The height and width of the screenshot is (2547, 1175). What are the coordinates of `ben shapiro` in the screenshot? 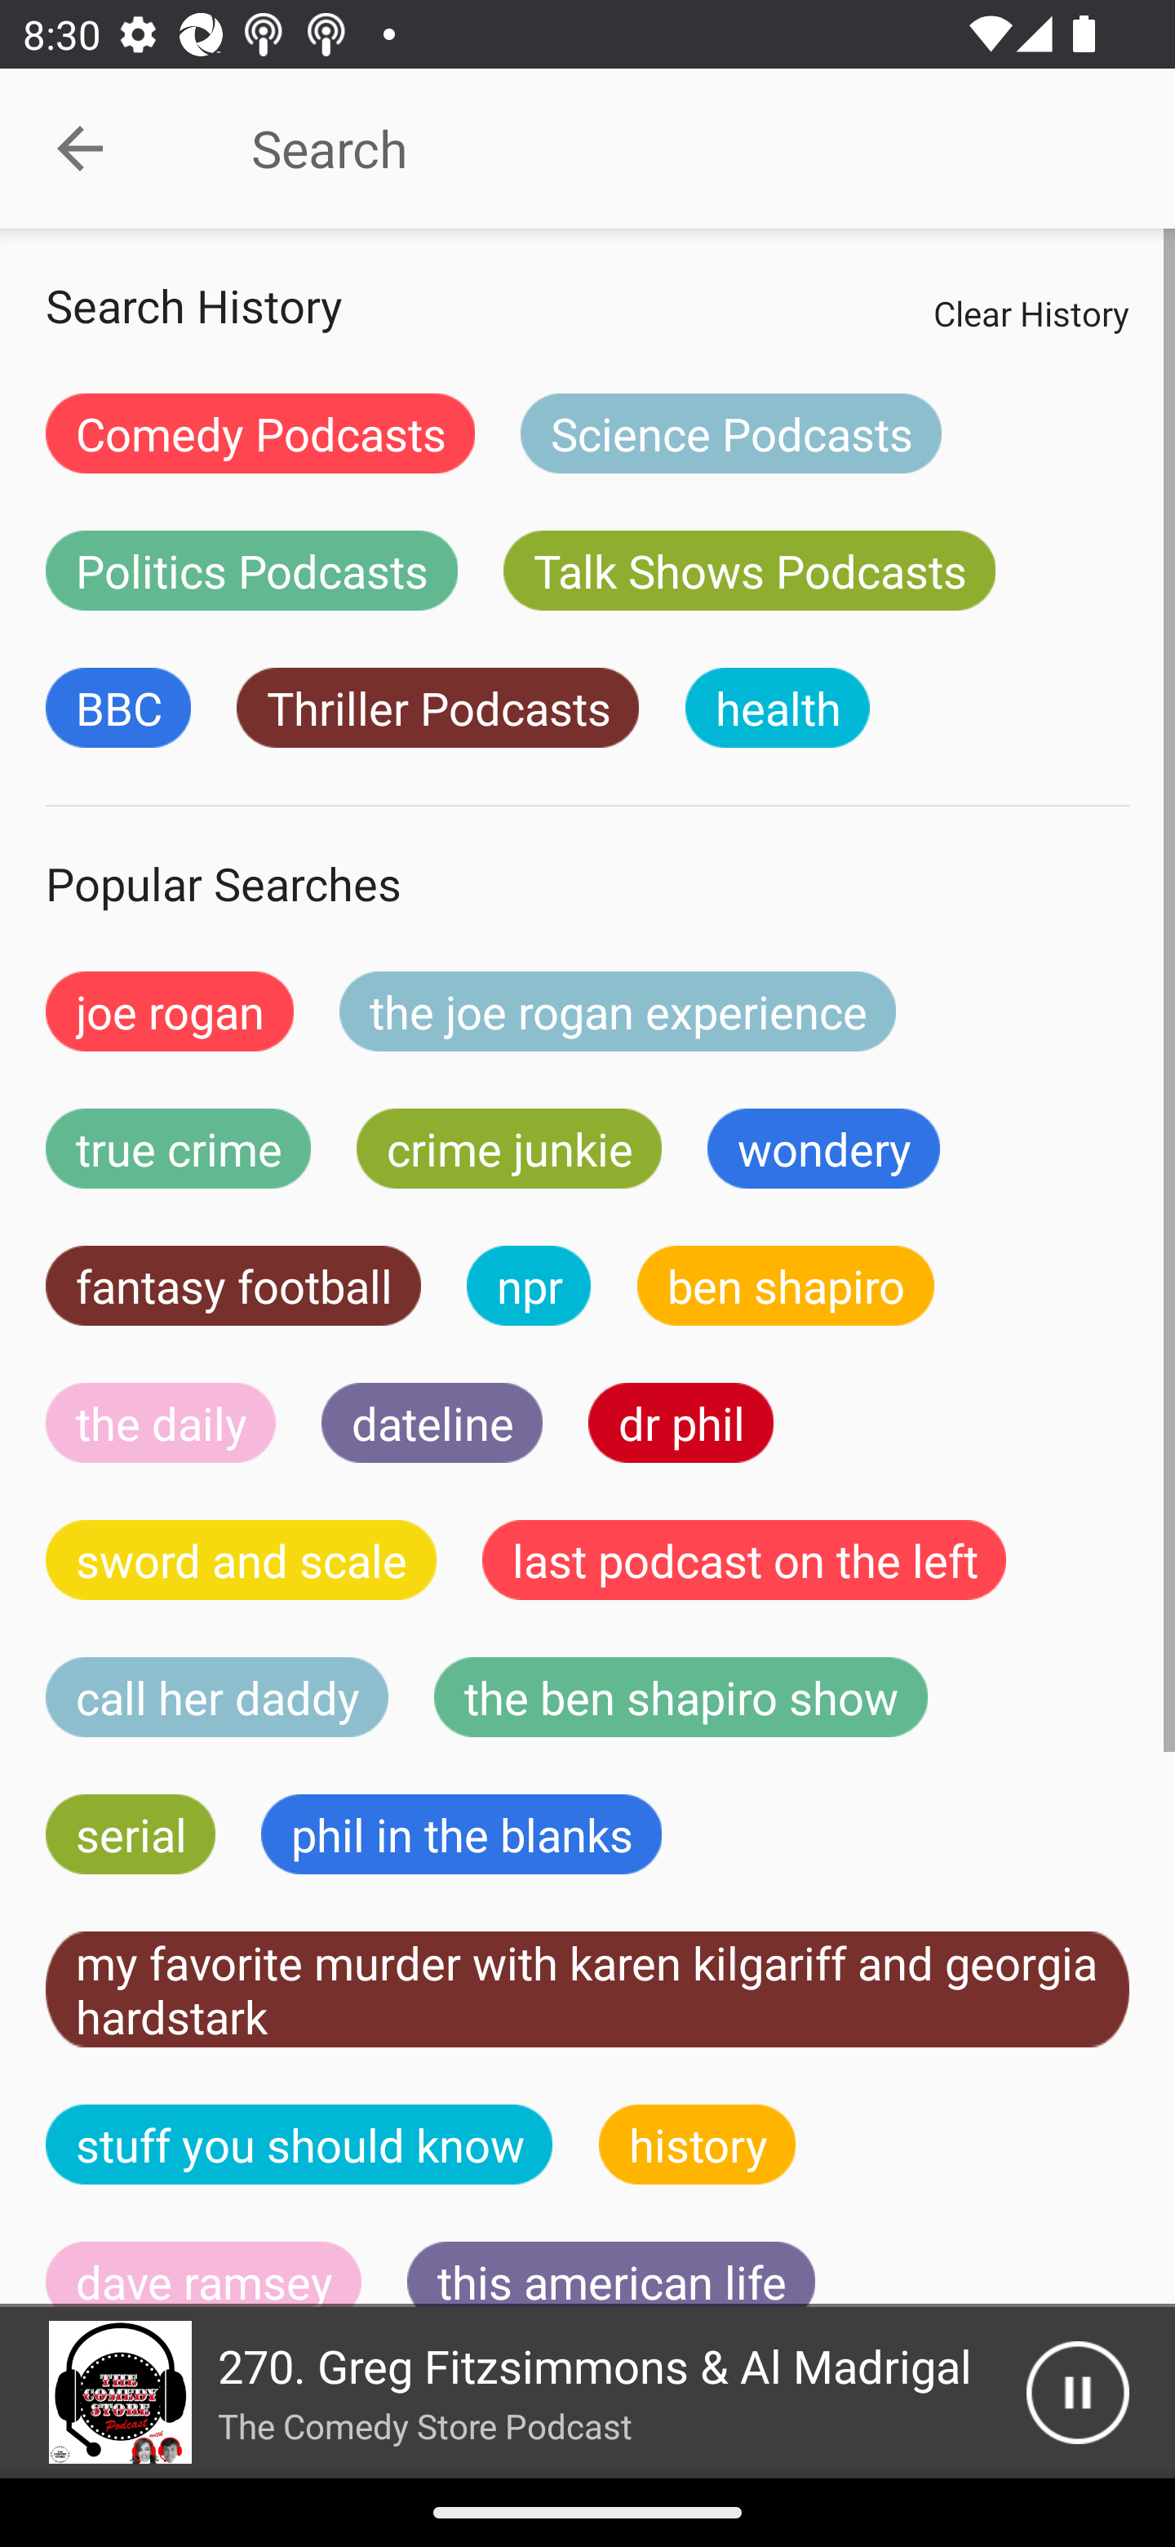 It's located at (785, 1286).